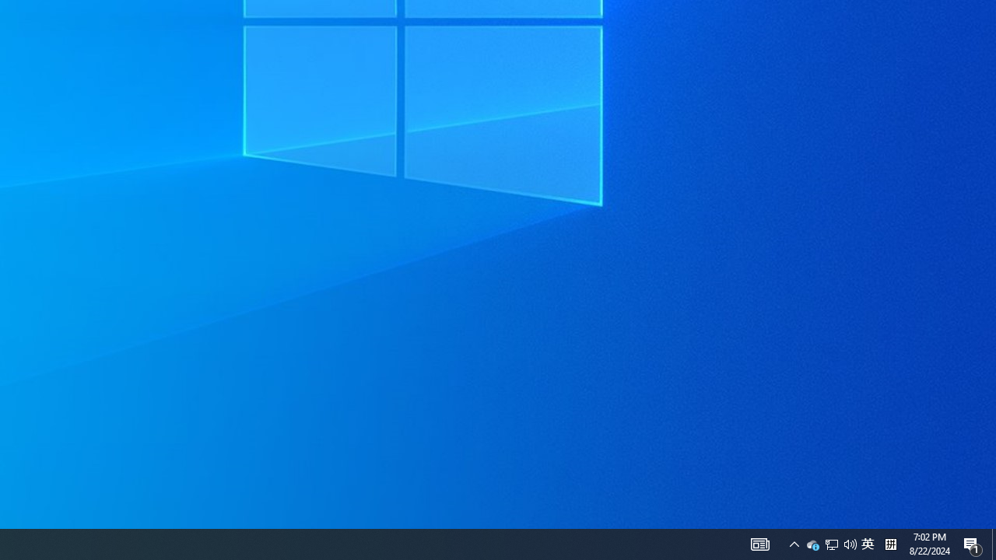 This screenshot has width=996, height=560. What do you see at coordinates (812, 544) in the screenshot?
I see `Action Center, 1 new notification` at bounding box center [812, 544].